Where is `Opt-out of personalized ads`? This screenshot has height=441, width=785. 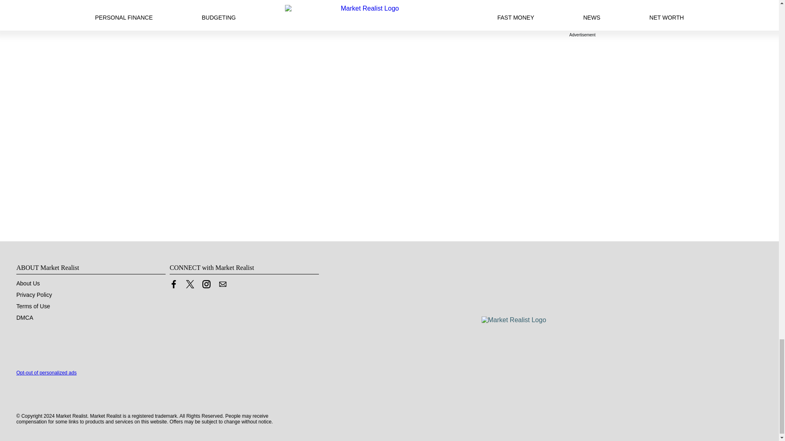 Opt-out of personalized ads is located at coordinates (46, 373).